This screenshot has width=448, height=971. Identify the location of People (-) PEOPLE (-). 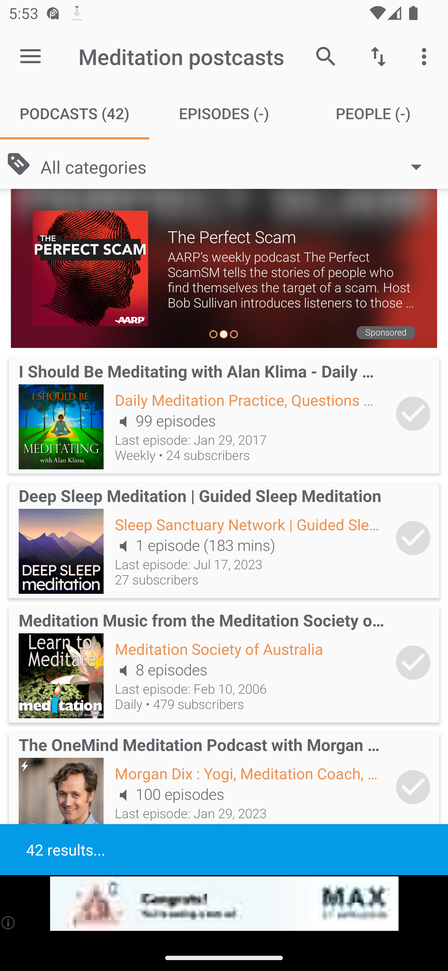
(373, 113).